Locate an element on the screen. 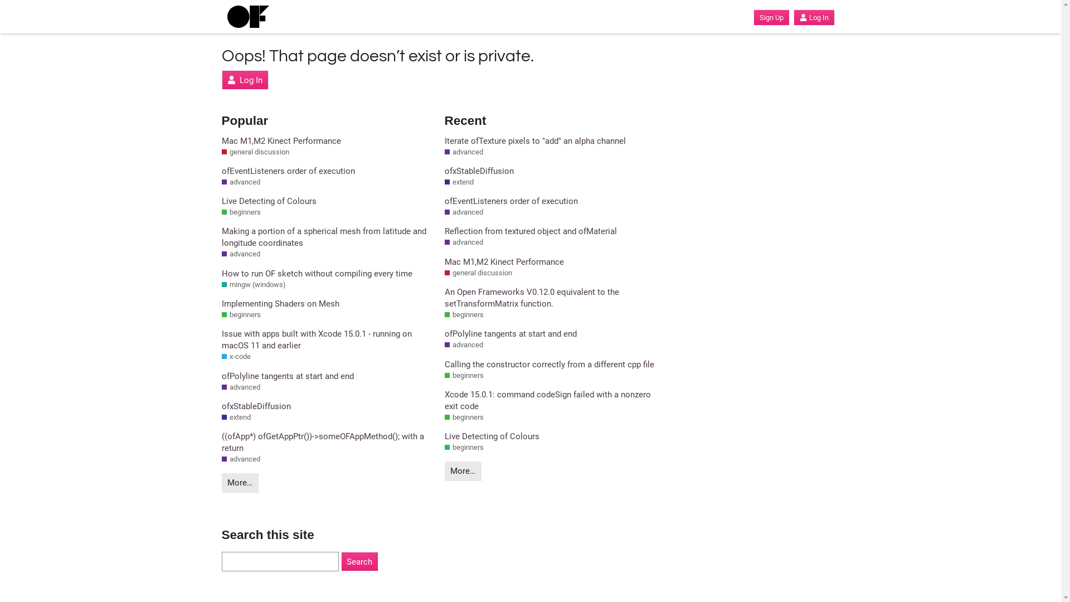 This screenshot has width=1070, height=602. Mac M1,M2 Kinect Performance is located at coordinates (551, 262).